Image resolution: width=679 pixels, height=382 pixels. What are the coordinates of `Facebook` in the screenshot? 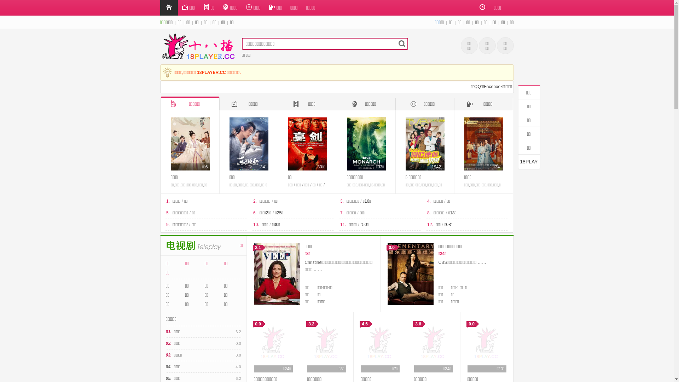 It's located at (493, 87).